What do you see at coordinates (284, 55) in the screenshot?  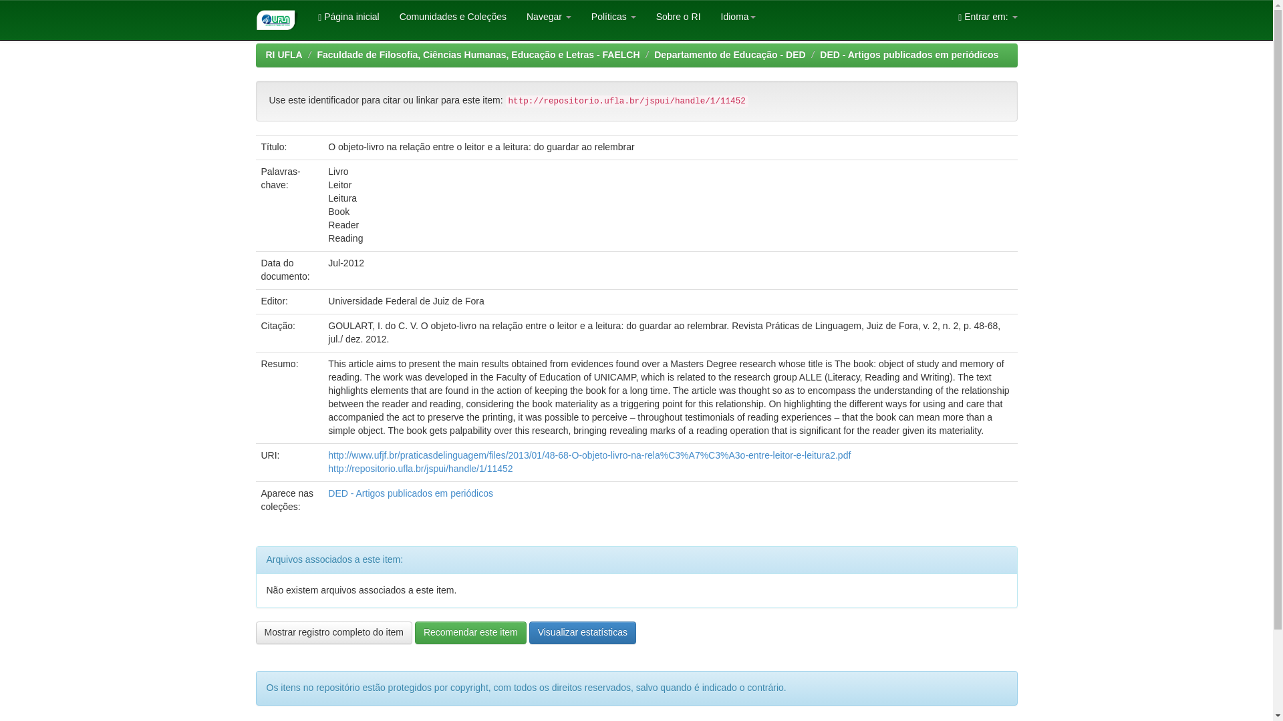 I see `RI UFLA` at bounding box center [284, 55].